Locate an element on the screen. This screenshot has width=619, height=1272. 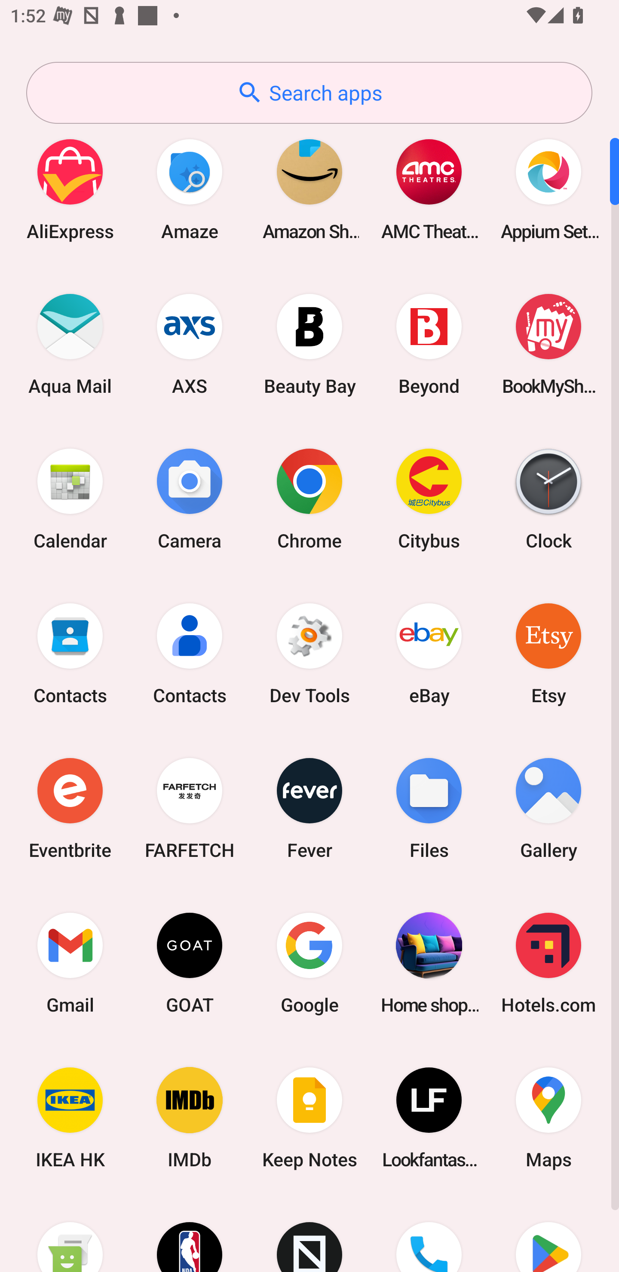
Chrome is located at coordinates (309, 498).